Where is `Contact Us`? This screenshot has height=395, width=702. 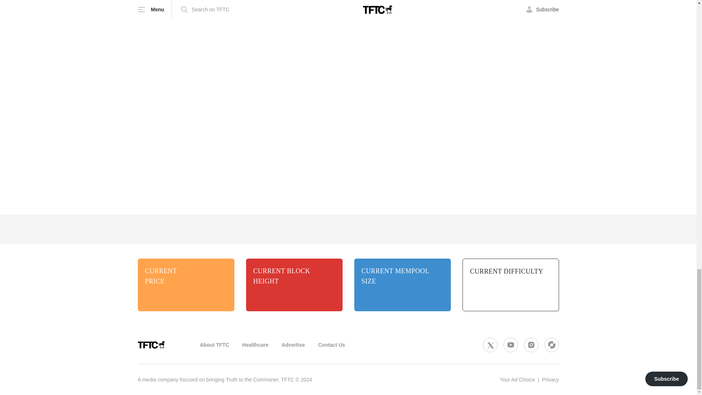 Contact Us is located at coordinates (331, 345).